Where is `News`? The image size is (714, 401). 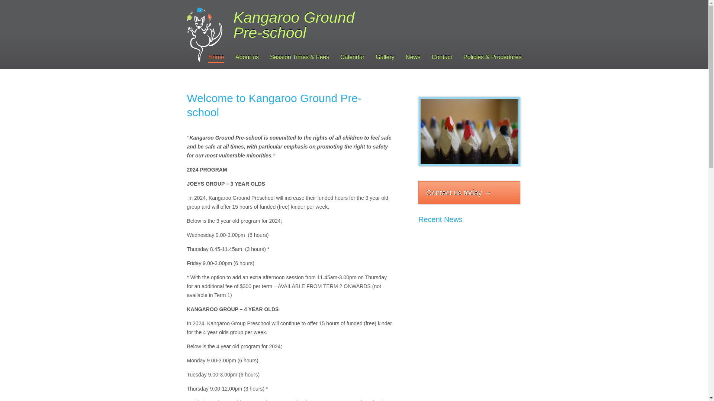
News is located at coordinates (413, 58).